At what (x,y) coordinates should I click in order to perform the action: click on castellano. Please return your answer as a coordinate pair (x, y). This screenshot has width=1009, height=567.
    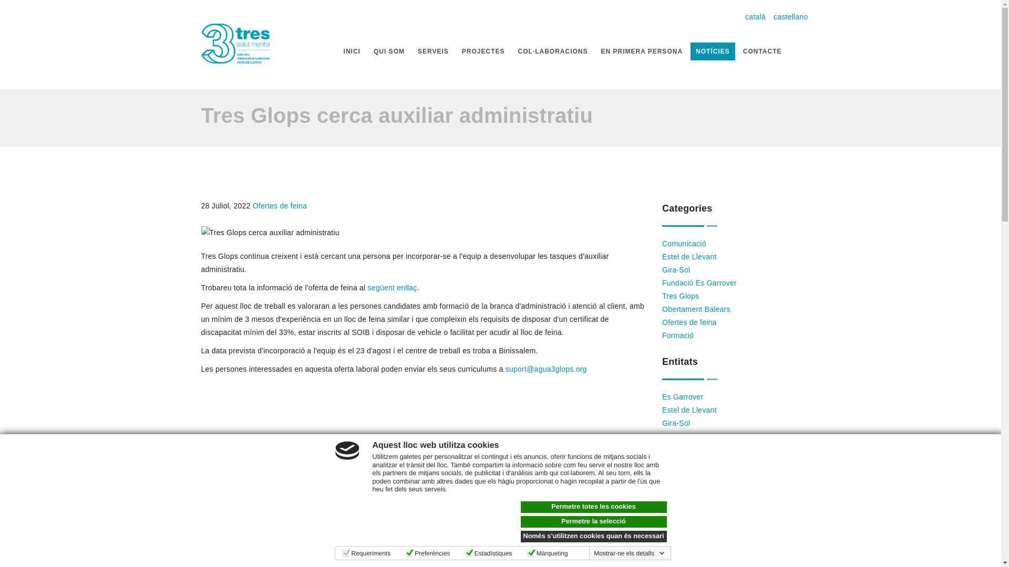
    Looking at the image, I should click on (791, 17).